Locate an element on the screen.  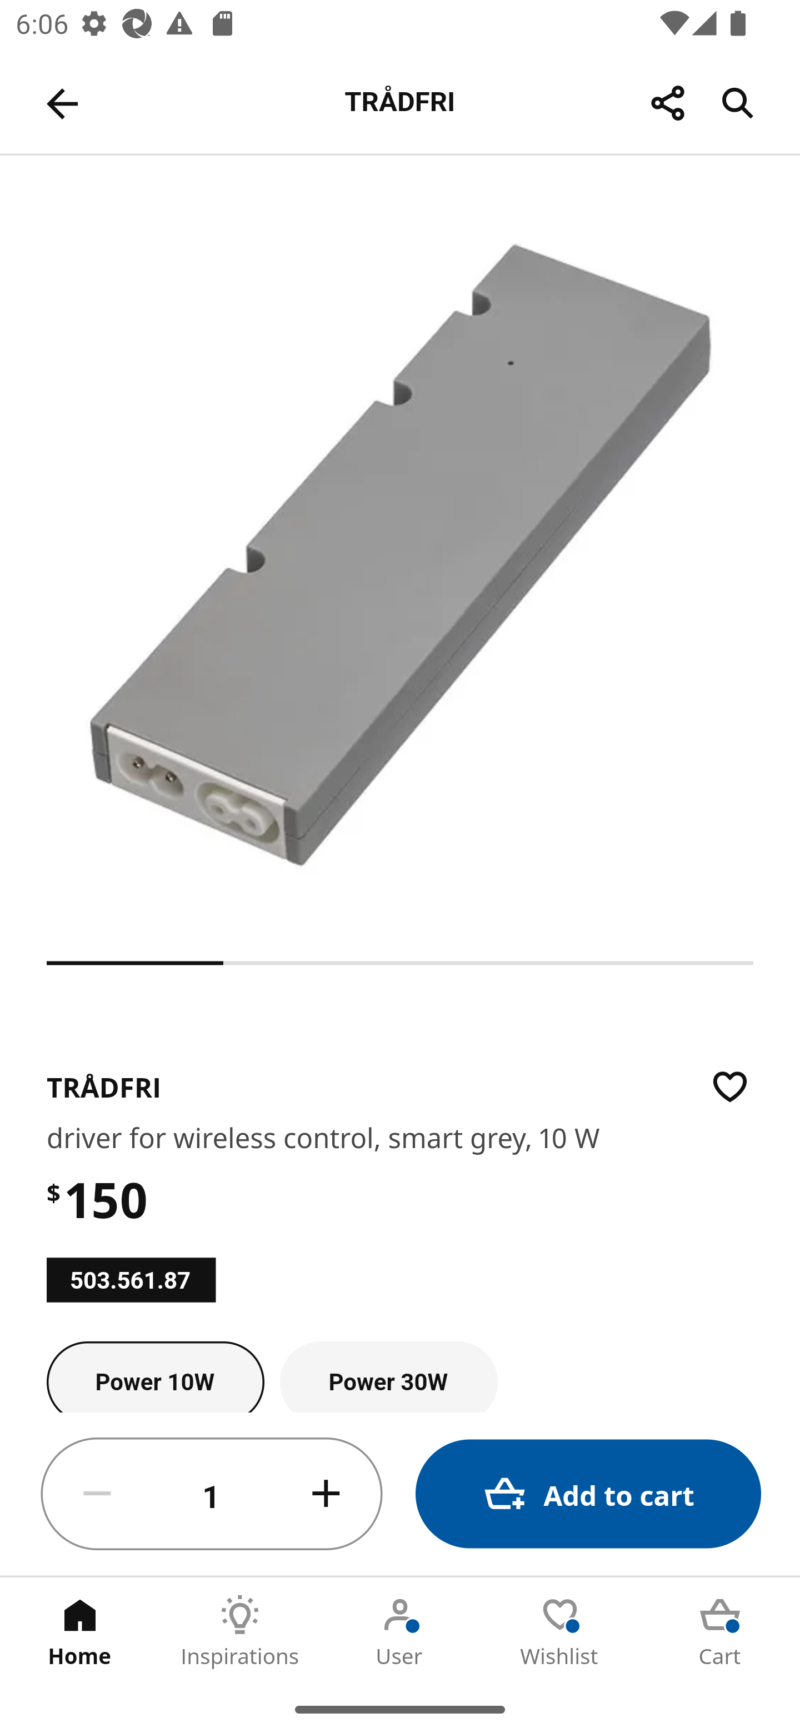
1 is located at coordinates (212, 1494).